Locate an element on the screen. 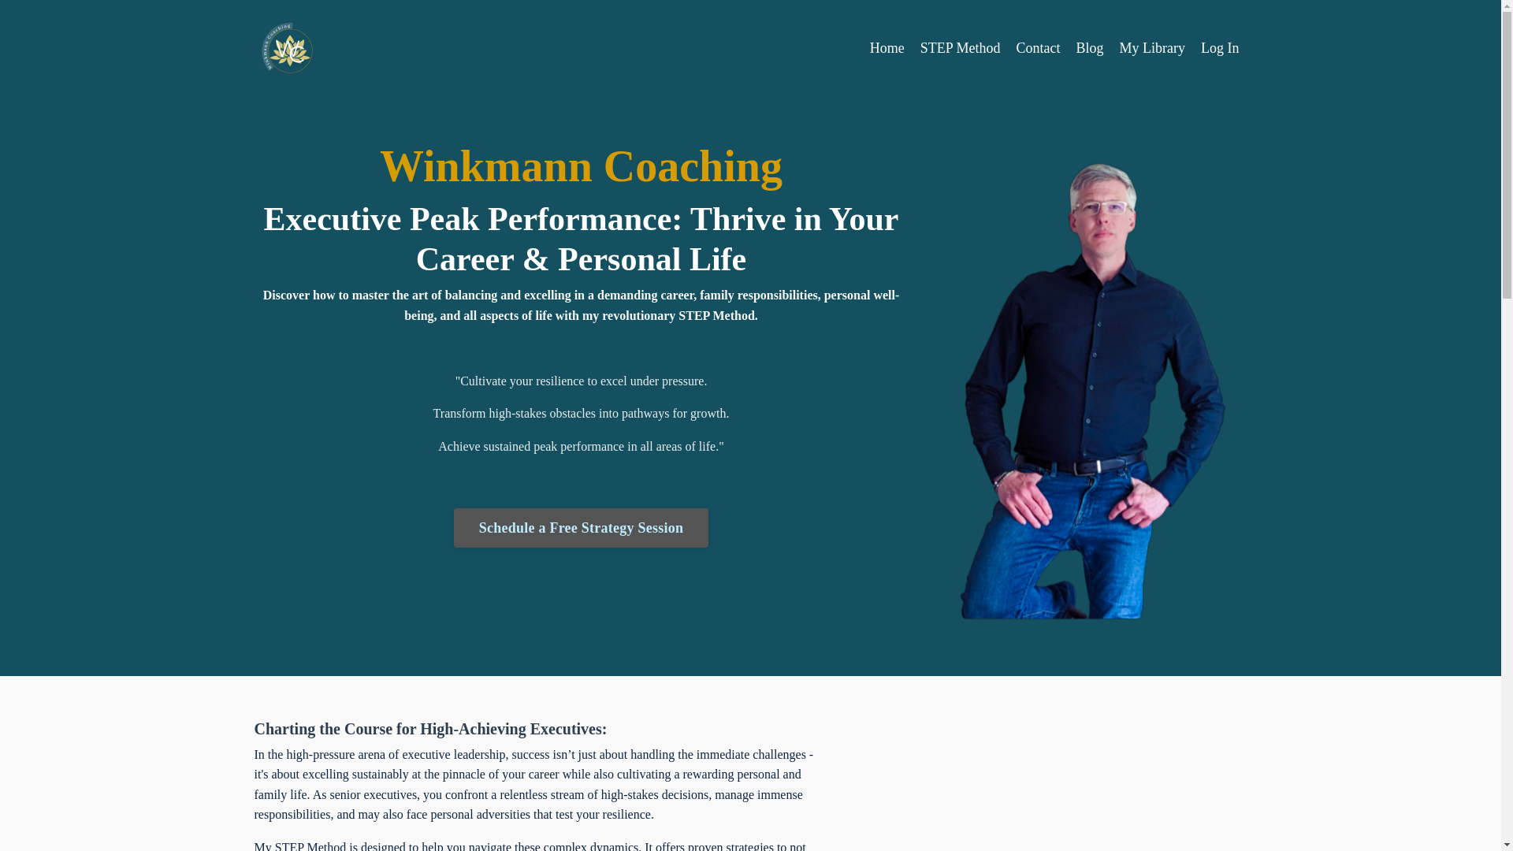 The image size is (1513, 851). Schedule a Free Strategy Session is located at coordinates (582, 528).